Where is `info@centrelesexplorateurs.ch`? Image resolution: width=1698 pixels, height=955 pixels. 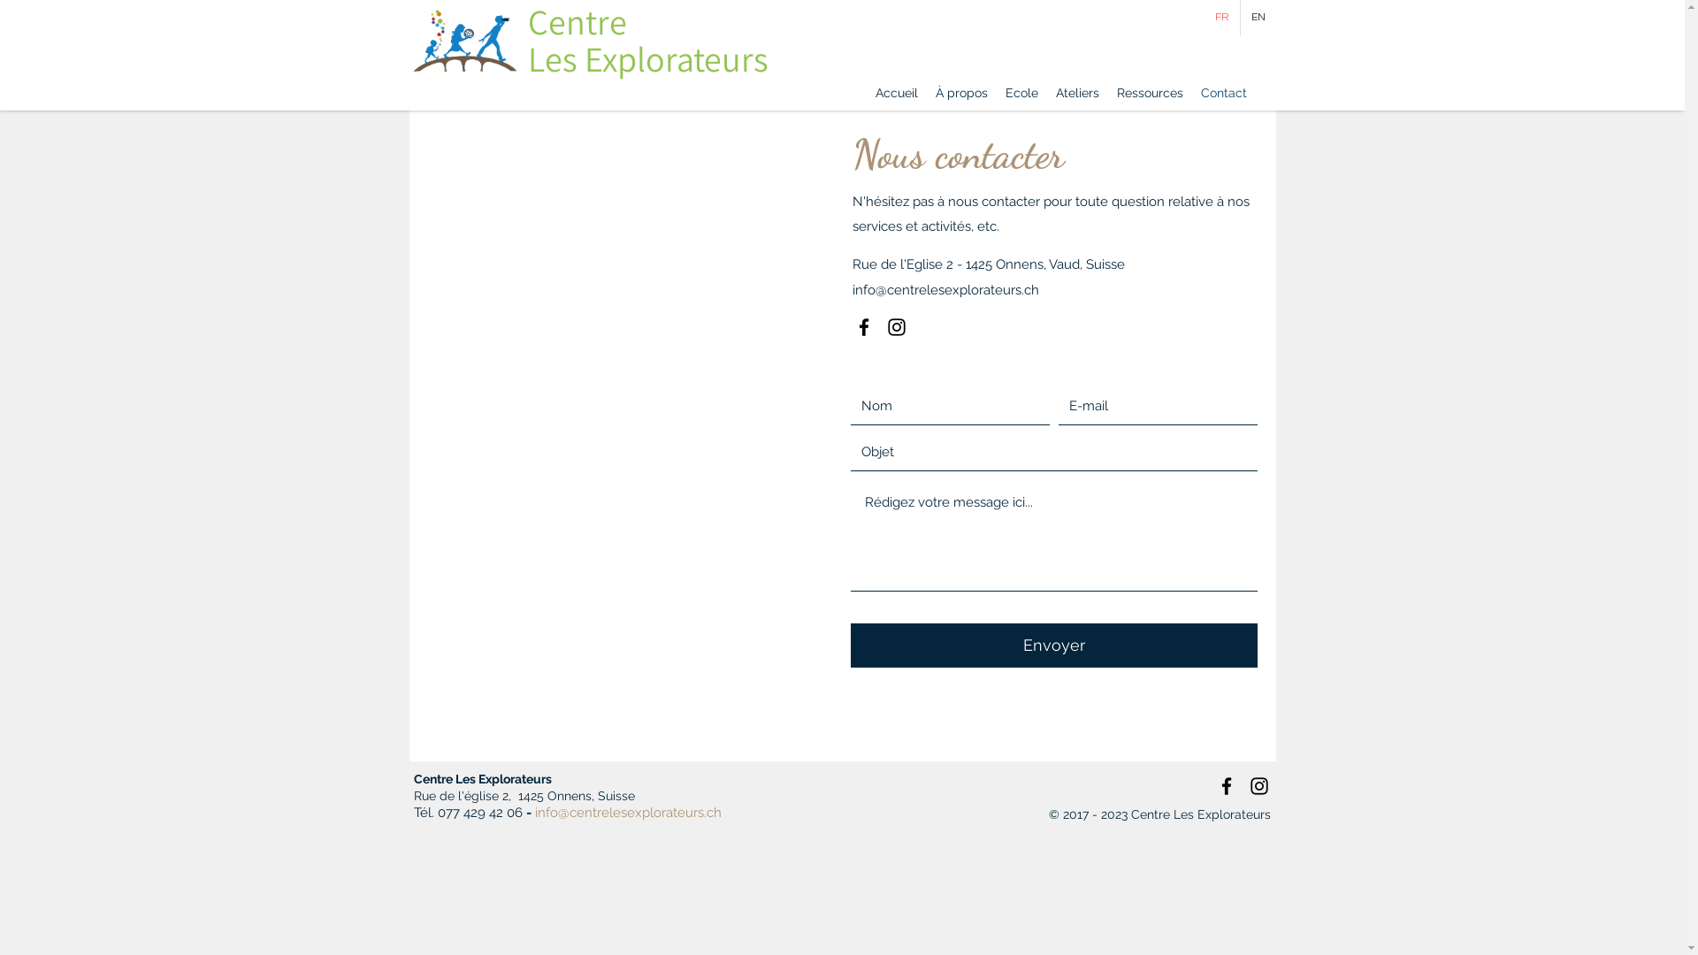 info@centrelesexplorateurs.ch is located at coordinates (946, 289).